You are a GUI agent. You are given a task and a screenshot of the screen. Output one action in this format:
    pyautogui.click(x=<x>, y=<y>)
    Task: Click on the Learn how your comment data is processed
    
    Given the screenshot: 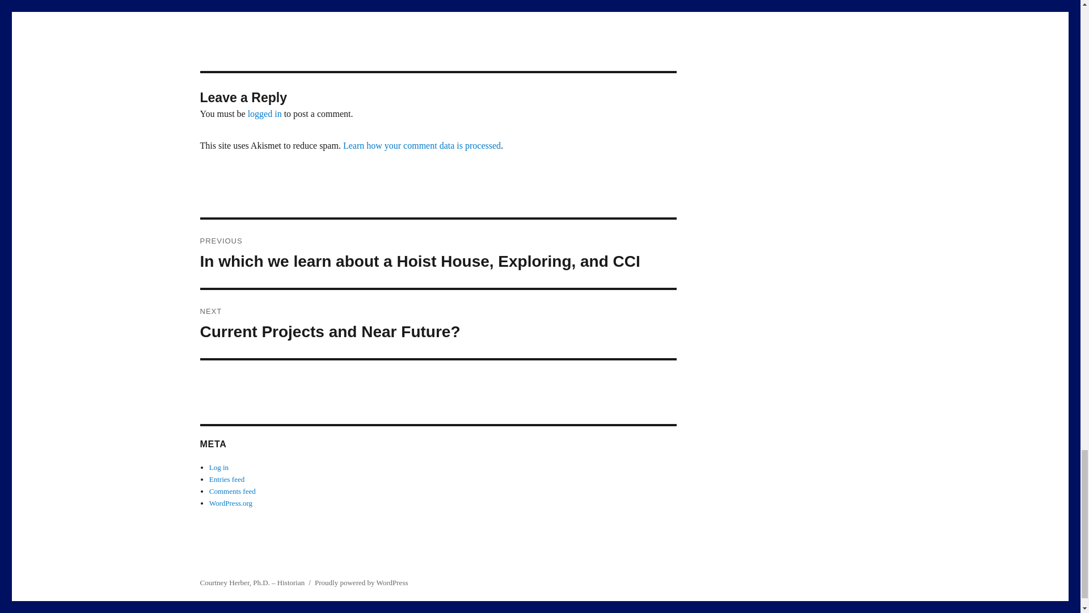 What is the action you would take?
    pyautogui.click(x=226, y=479)
    